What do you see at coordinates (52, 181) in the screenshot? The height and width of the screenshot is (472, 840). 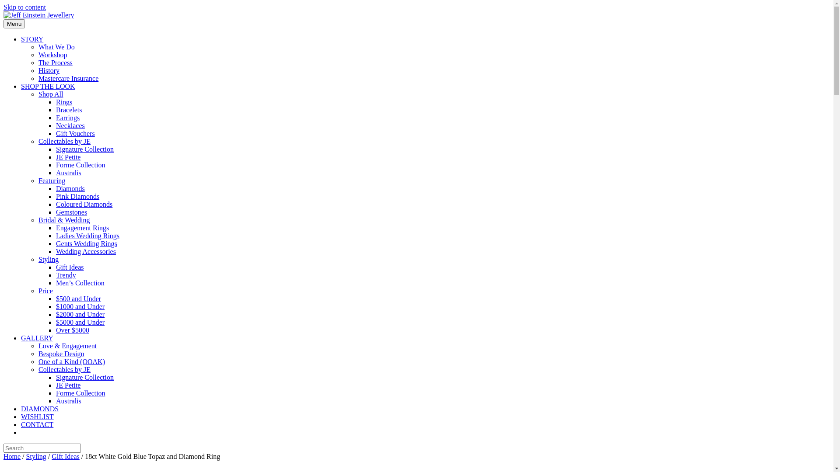 I see `Featuring` at bounding box center [52, 181].